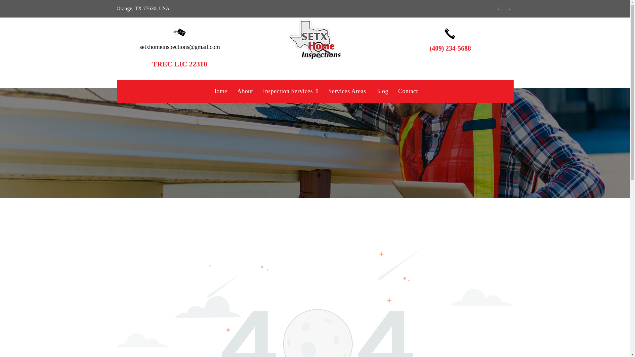  What do you see at coordinates (450, 34) in the screenshot?
I see `A black and white icon of a telephone on a white background.` at bounding box center [450, 34].